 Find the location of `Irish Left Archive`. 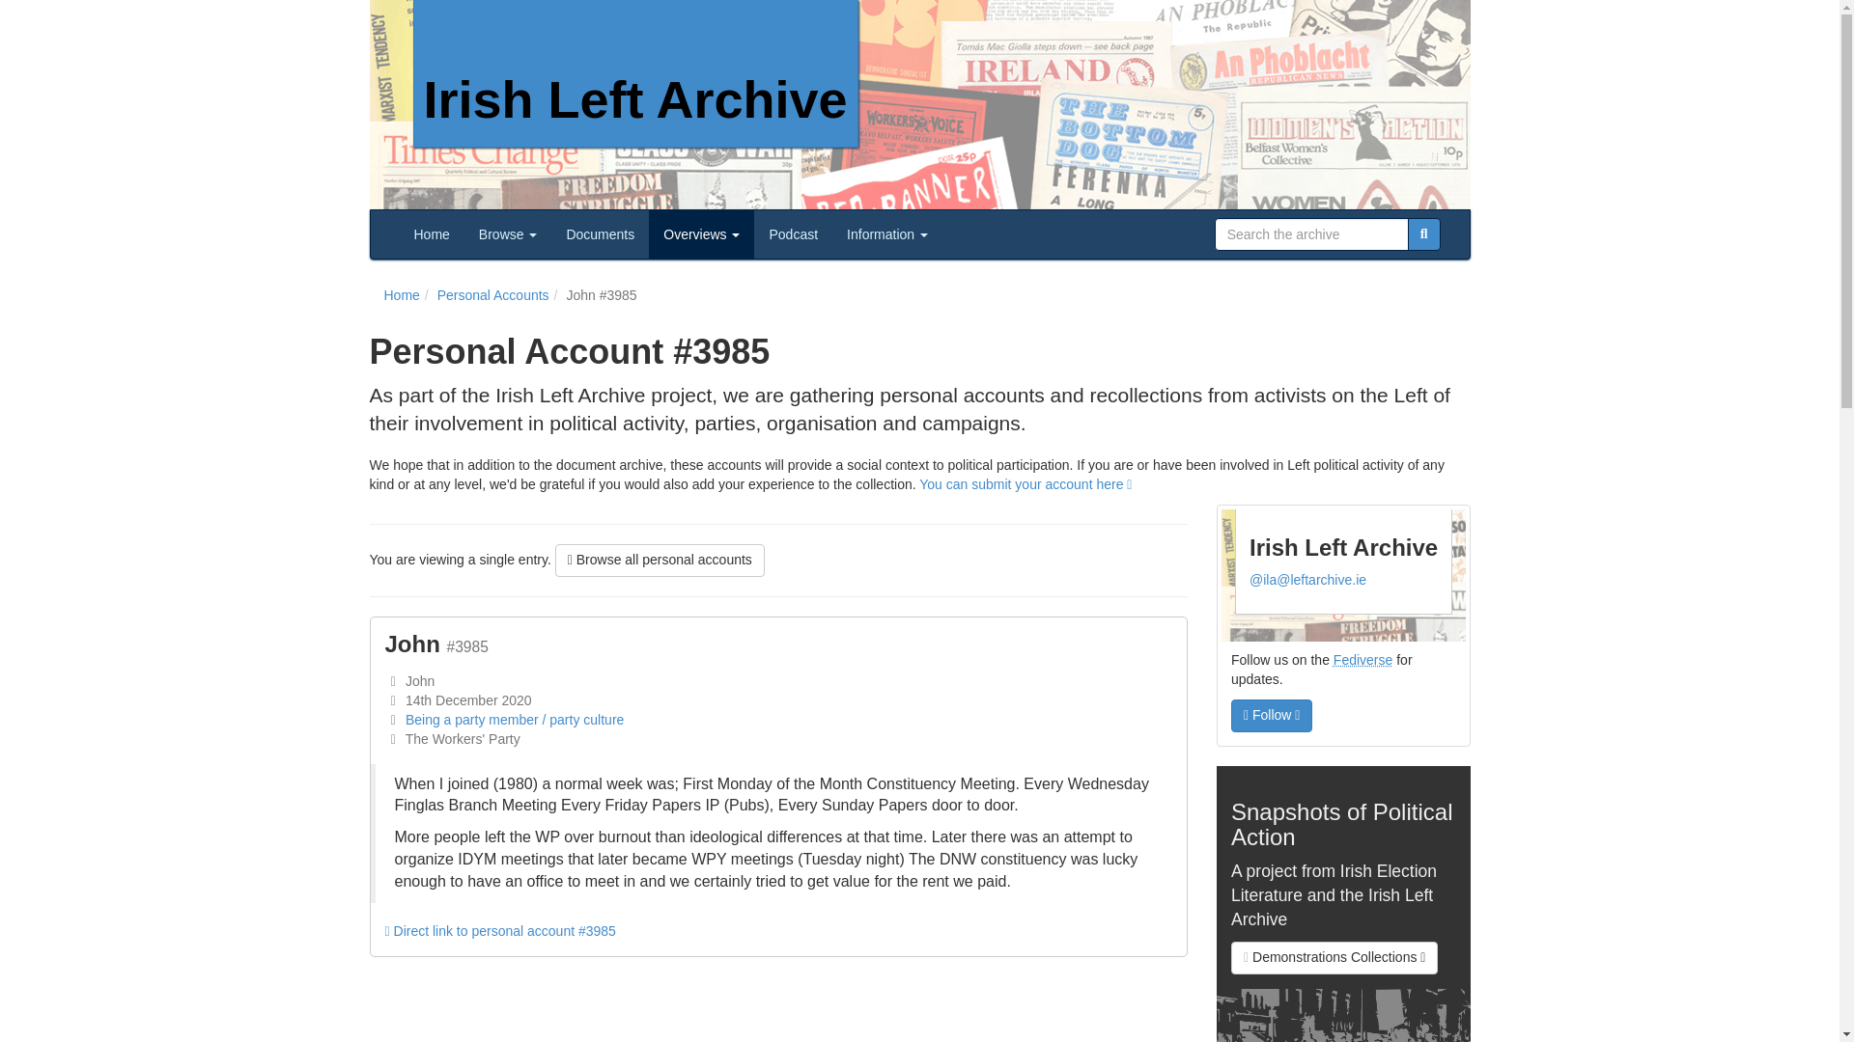

Irish Left Archive is located at coordinates (635, 73).